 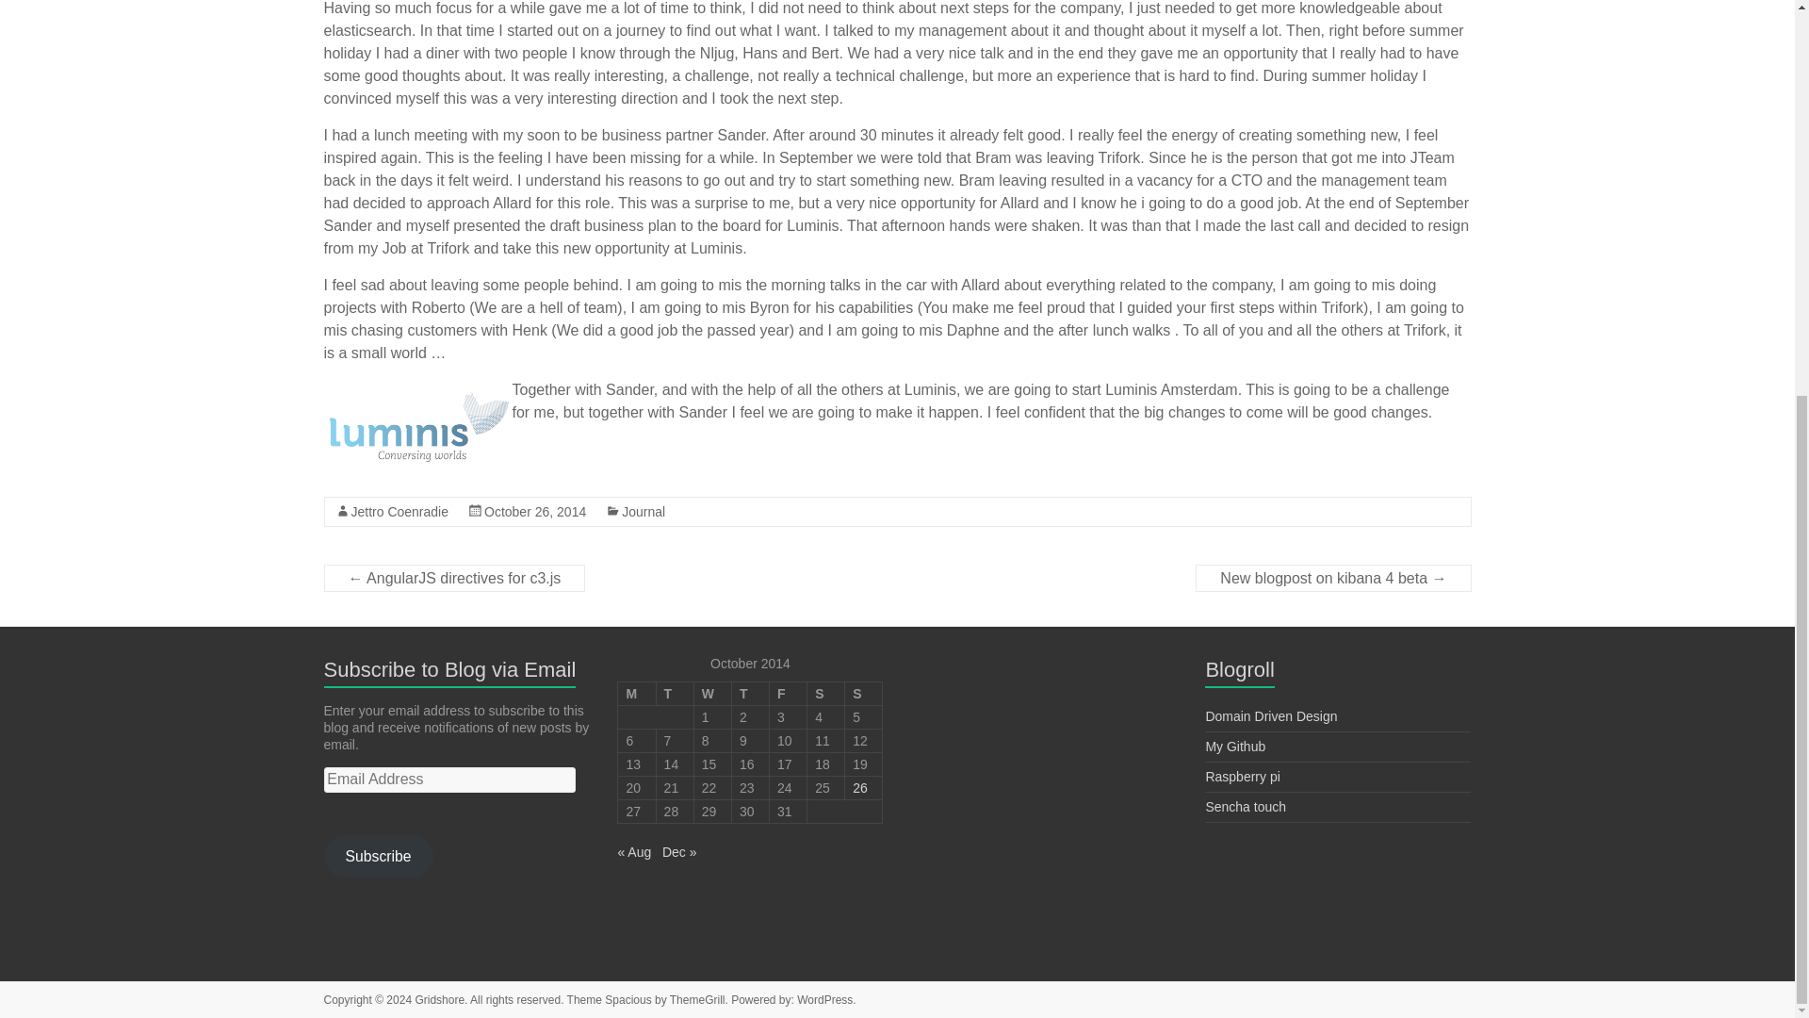 What do you see at coordinates (824, 1000) in the screenshot?
I see `WordPress` at bounding box center [824, 1000].